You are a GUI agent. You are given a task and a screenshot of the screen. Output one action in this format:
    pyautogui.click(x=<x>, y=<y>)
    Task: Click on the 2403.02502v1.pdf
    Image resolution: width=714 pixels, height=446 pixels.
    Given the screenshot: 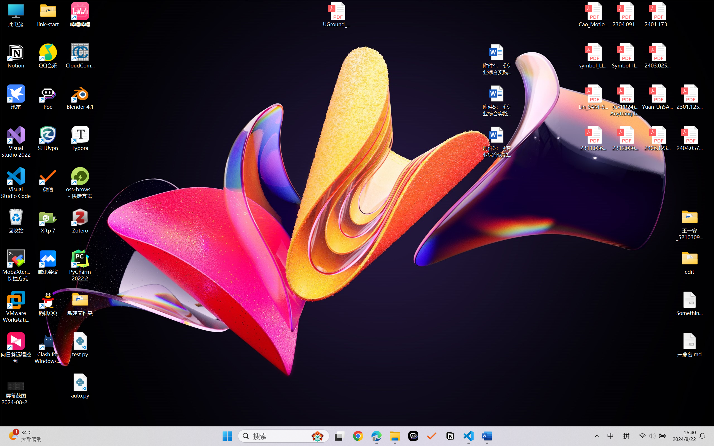 What is the action you would take?
    pyautogui.click(x=657, y=56)
    